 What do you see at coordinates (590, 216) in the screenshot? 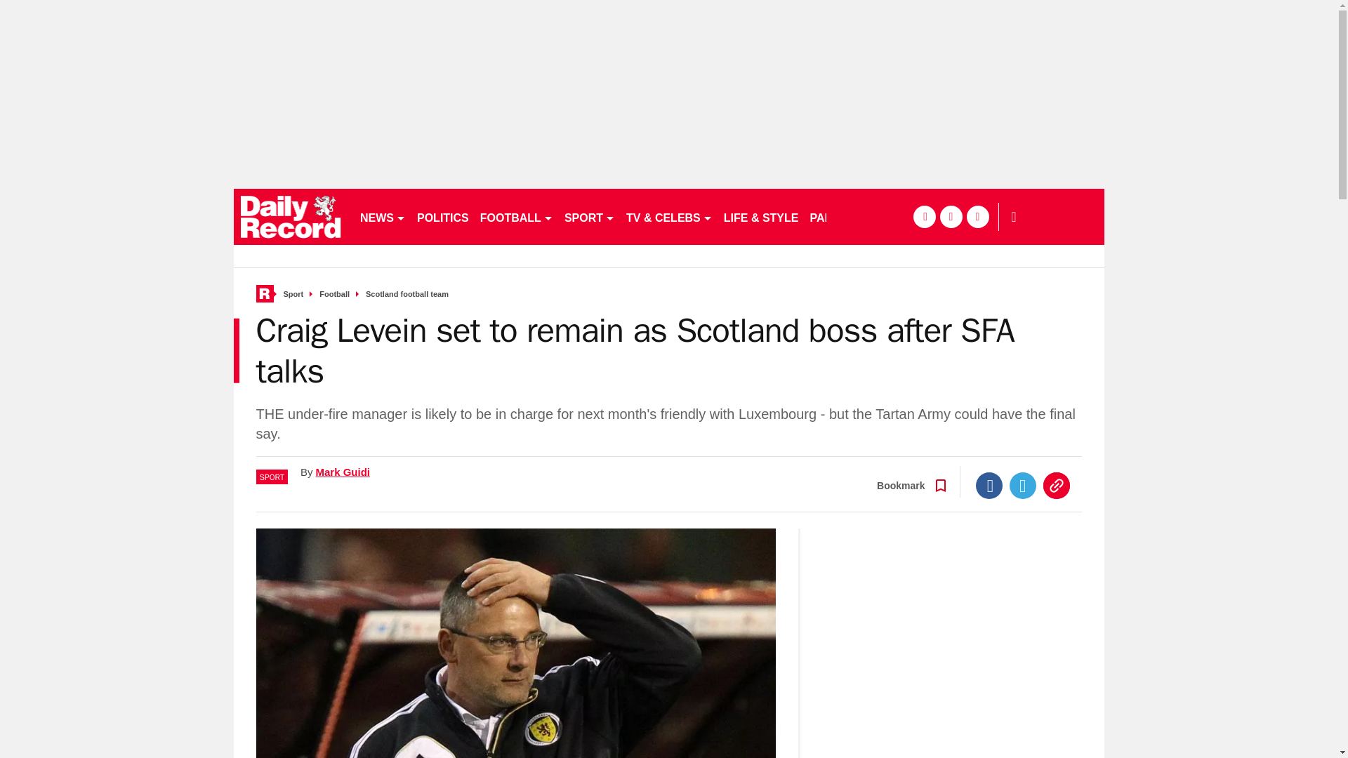
I see `SPORT` at bounding box center [590, 216].